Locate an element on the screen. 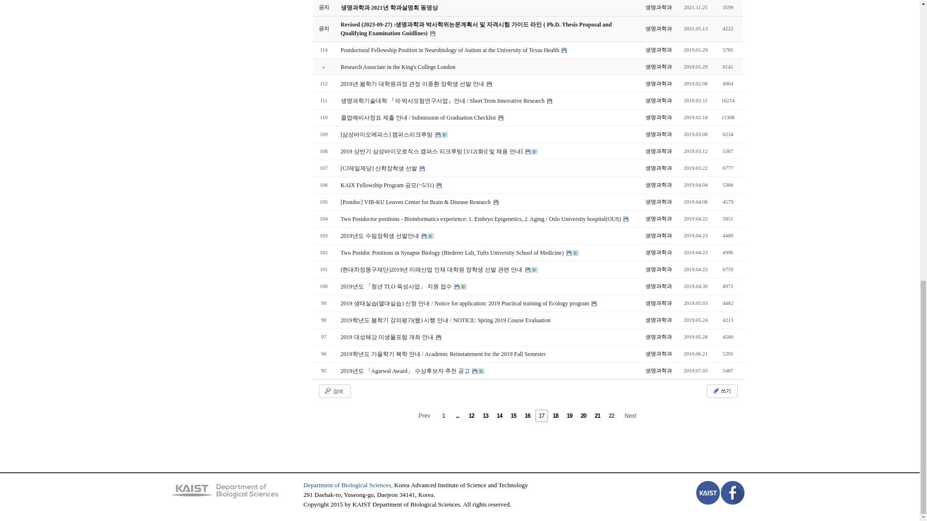 Image resolution: width=927 pixels, height=521 pixels. 08:23 is located at coordinates (695, 100).